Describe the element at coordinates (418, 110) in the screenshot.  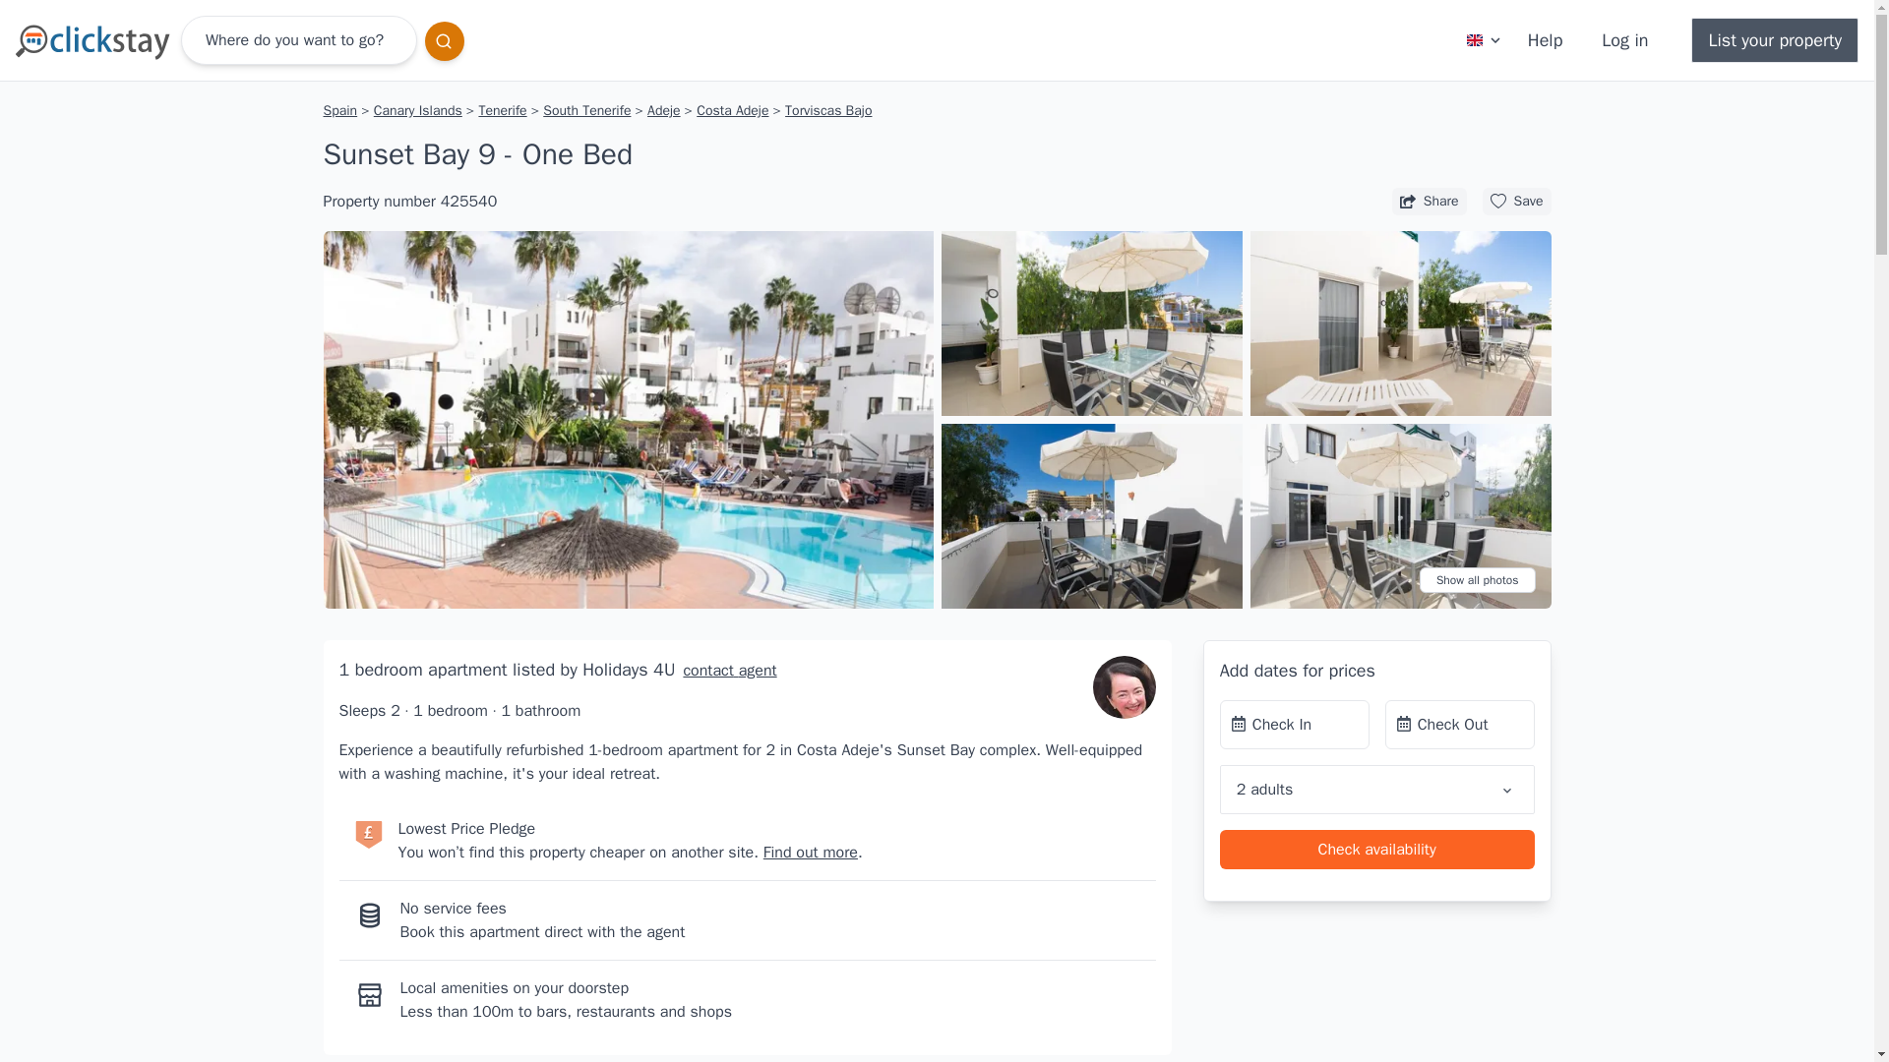
I see `Canary Islands` at that location.